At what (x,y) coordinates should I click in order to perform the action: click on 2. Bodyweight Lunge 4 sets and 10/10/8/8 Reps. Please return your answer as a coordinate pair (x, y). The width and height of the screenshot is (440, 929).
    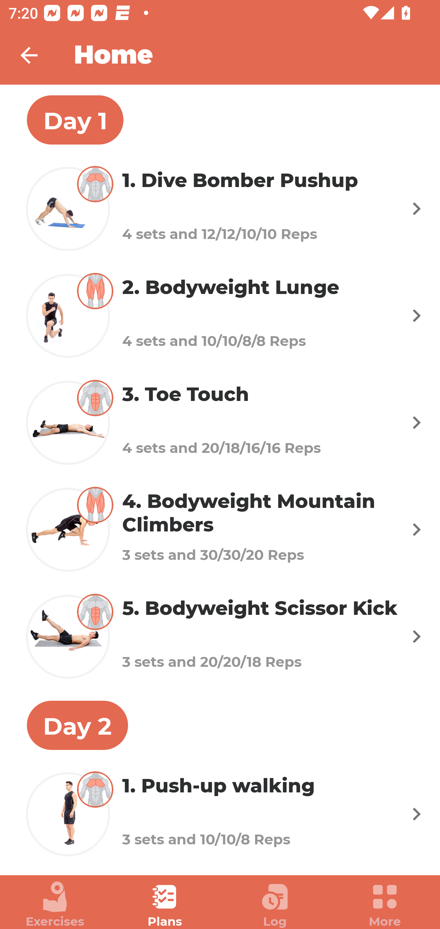
    Looking at the image, I should click on (220, 315).